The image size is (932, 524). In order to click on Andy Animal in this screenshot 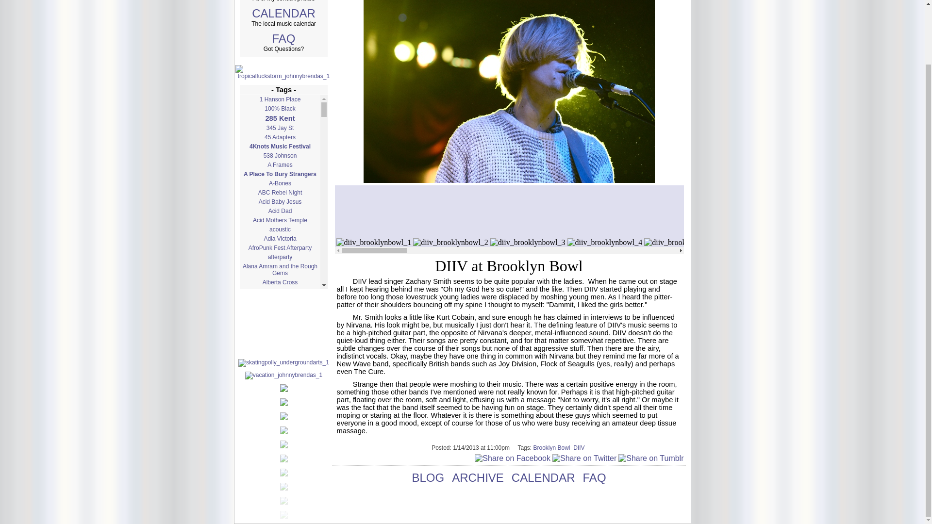, I will do `click(280, 397)`.